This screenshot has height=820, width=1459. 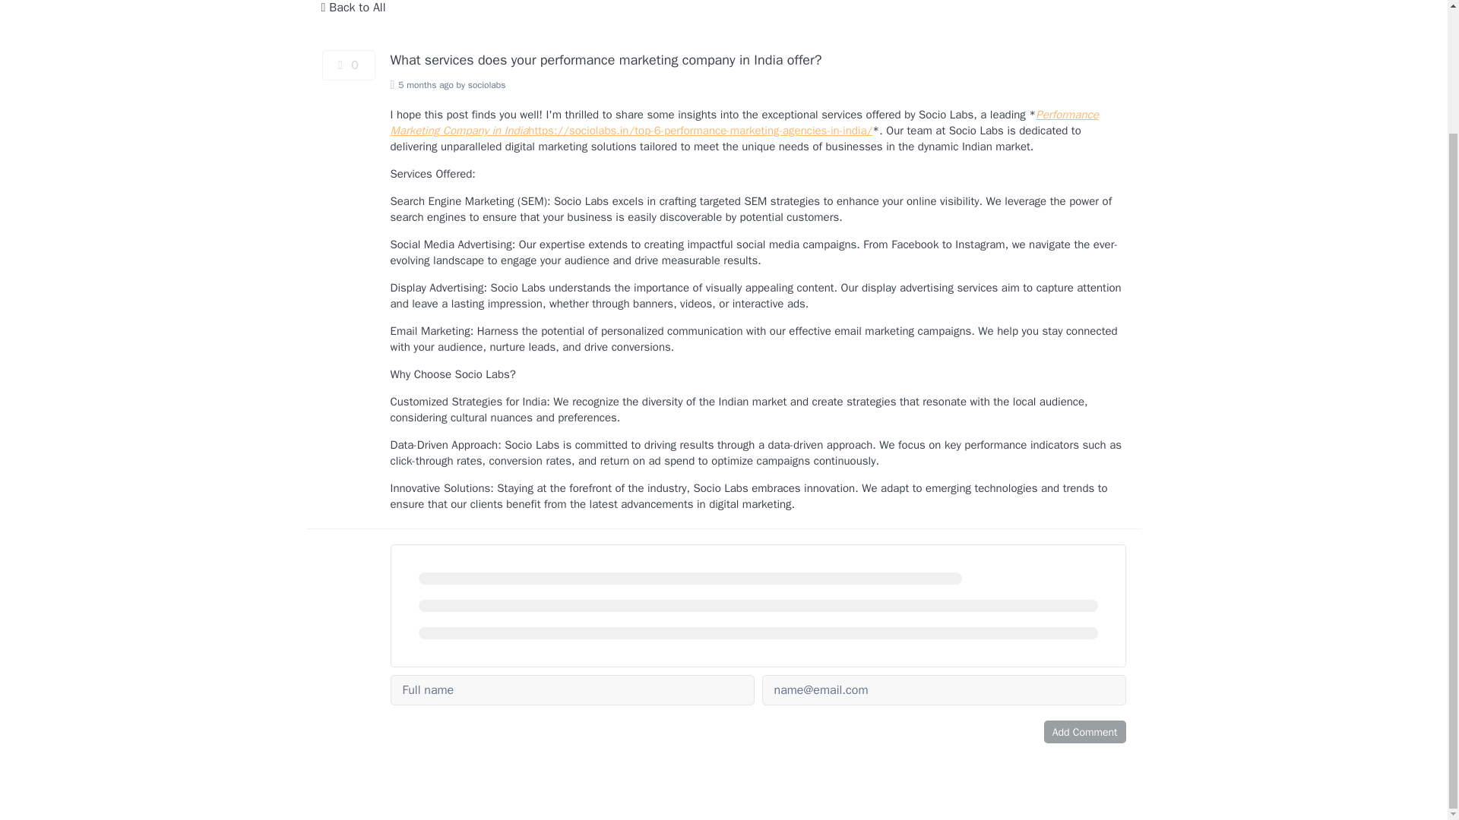 I want to click on 0, so click(x=348, y=65).